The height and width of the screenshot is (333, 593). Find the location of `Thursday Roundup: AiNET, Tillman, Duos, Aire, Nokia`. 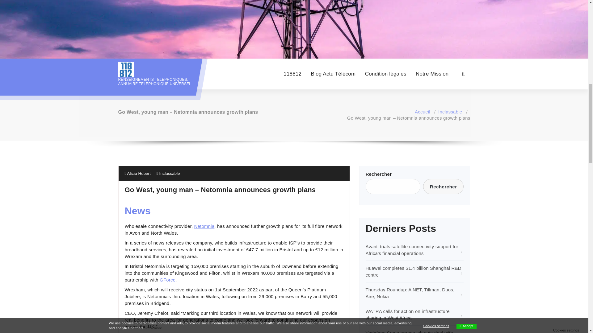

Thursday Roundup: AiNET, Tillman, Duos, Aire, Nokia is located at coordinates (410, 293).